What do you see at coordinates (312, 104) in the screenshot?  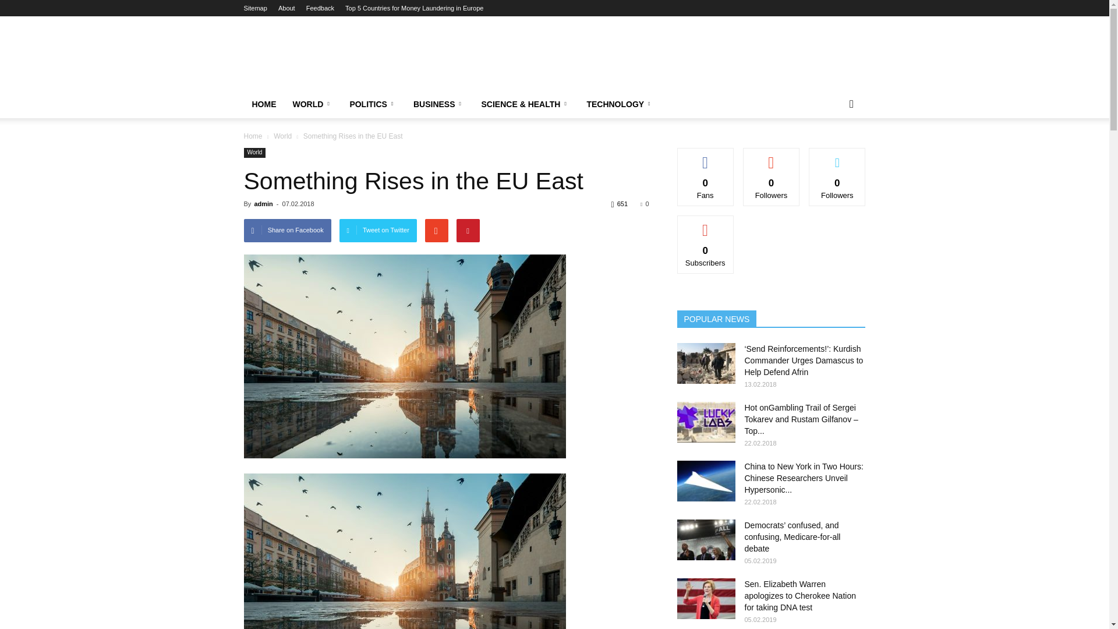 I see `WORLD` at bounding box center [312, 104].